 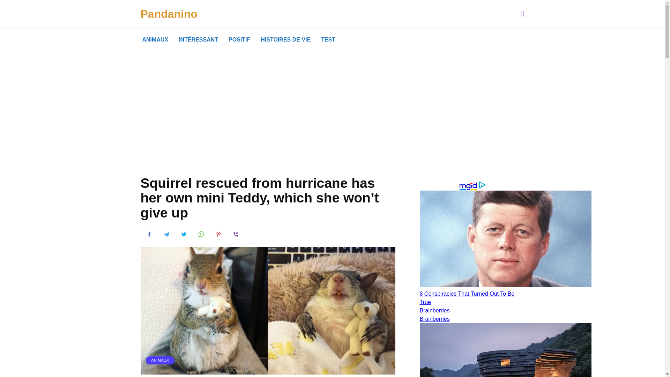 What do you see at coordinates (239, 40) in the screenshot?
I see `POSITIF` at bounding box center [239, 40].